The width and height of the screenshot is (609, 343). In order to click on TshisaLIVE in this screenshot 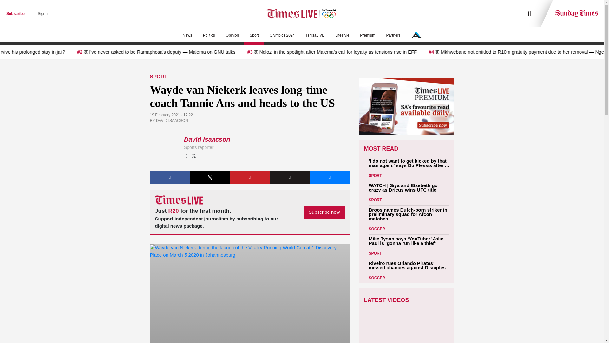, I will do `click(315, 35)`.